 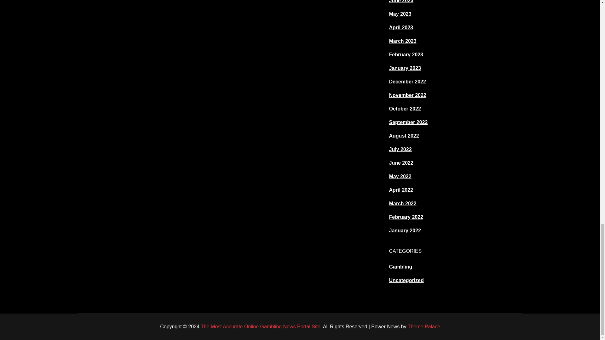 I want to click on February 2023, so click(x=406, y=55).